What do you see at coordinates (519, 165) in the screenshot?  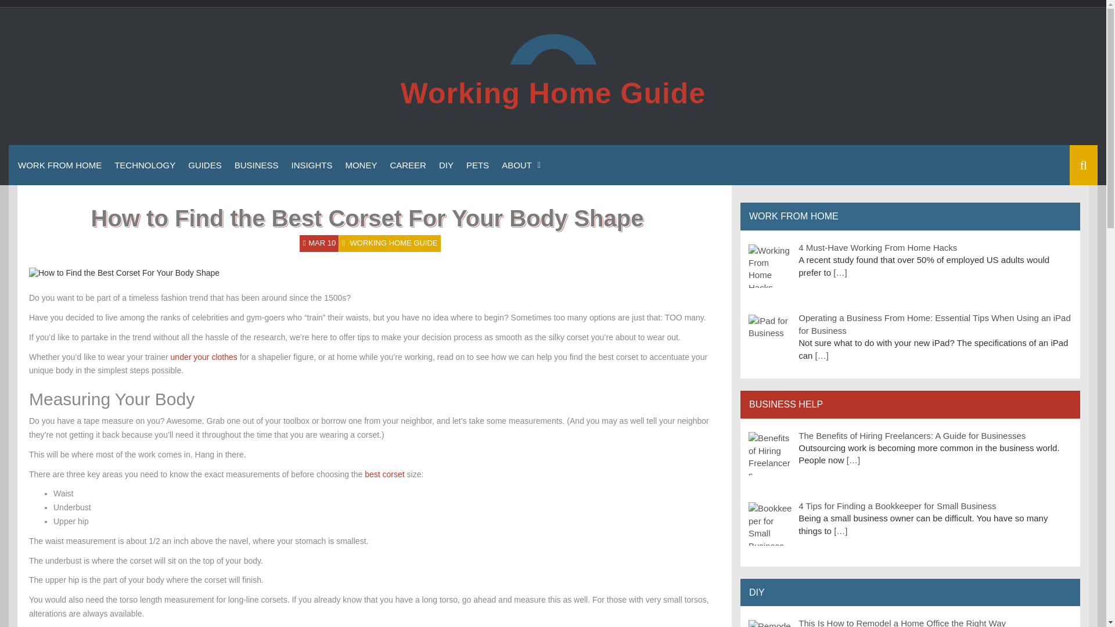 I see `ABOUT` at bounding box center [519, 165].